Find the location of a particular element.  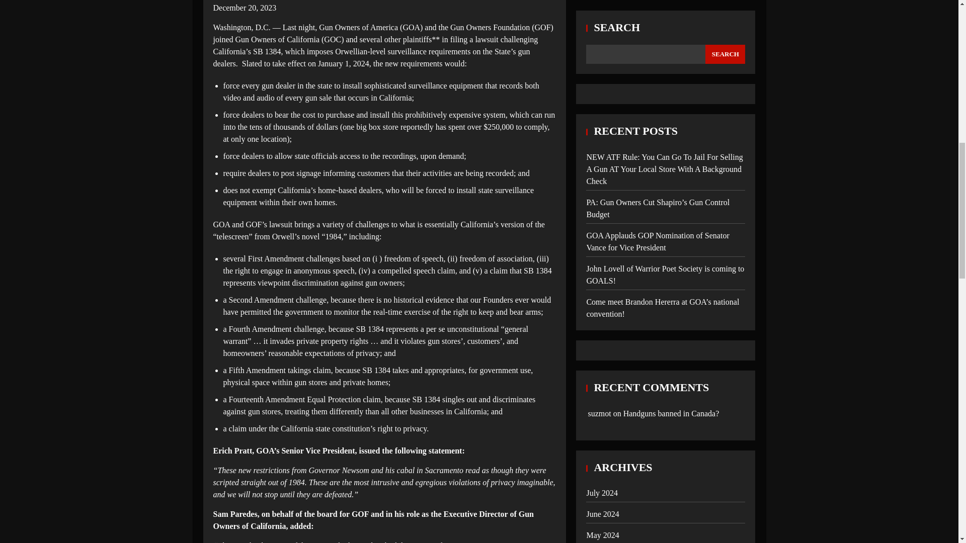

Gun Owners of California is located at coordinates (278, 39).